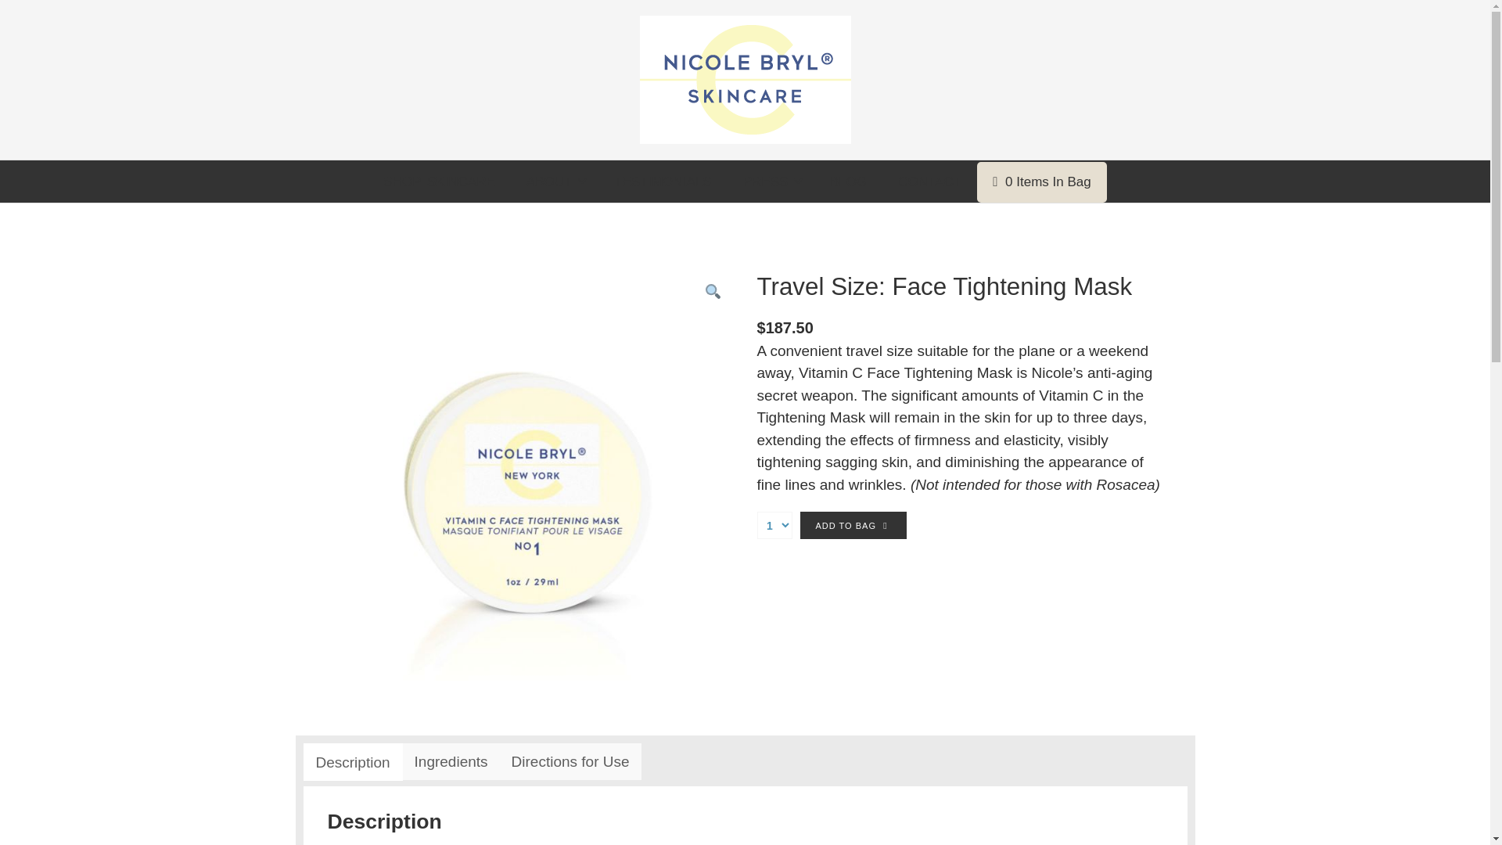 The height and width of the screenshot is (845, 1502). What do you see at coordinates (852, 526) in the screenshot?
I see `ADD TO BAG` at bounding box center [852, 526].